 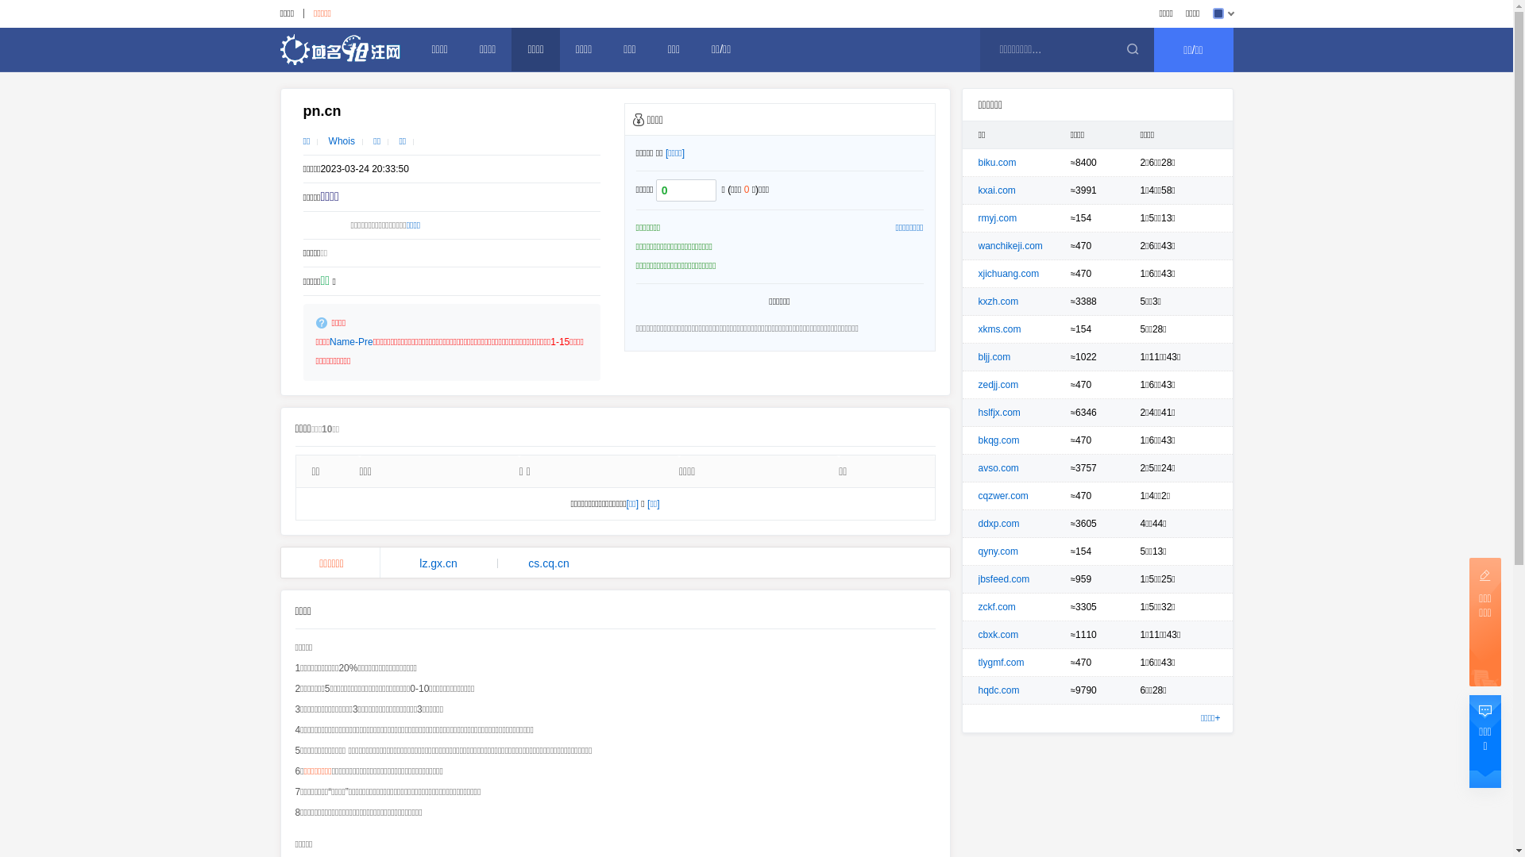 What do you see at coordinates (998, 163) in the screenshot?
I see `biku.com` at bounding box center [998, 163].